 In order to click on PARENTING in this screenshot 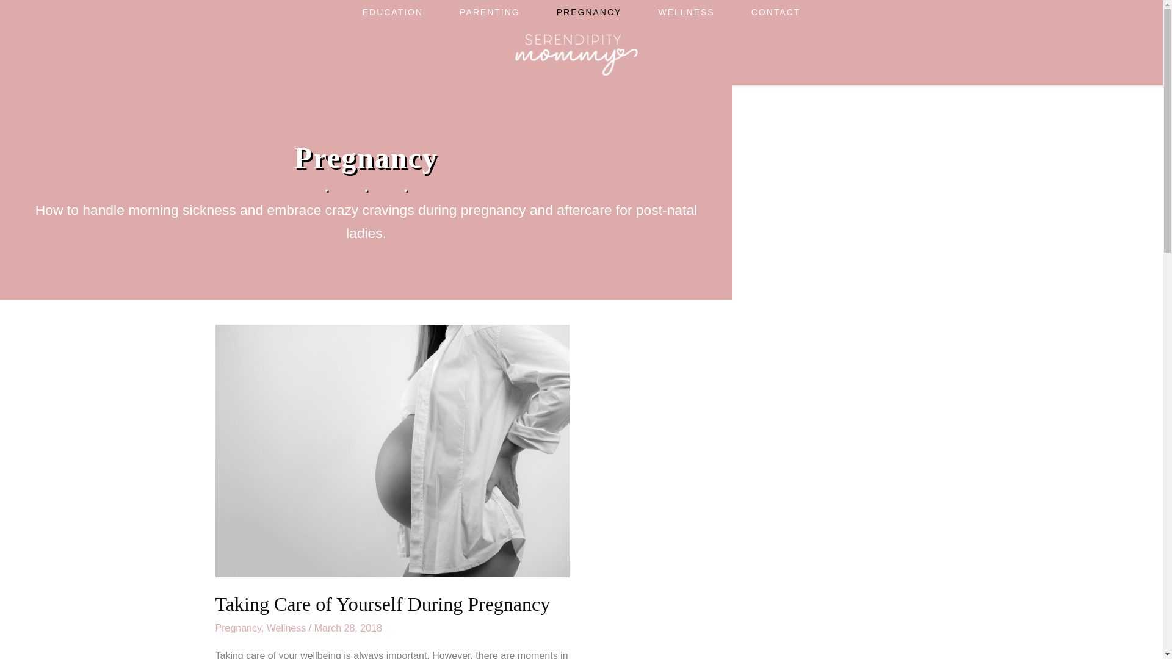, I will do `click(490, 12)`.